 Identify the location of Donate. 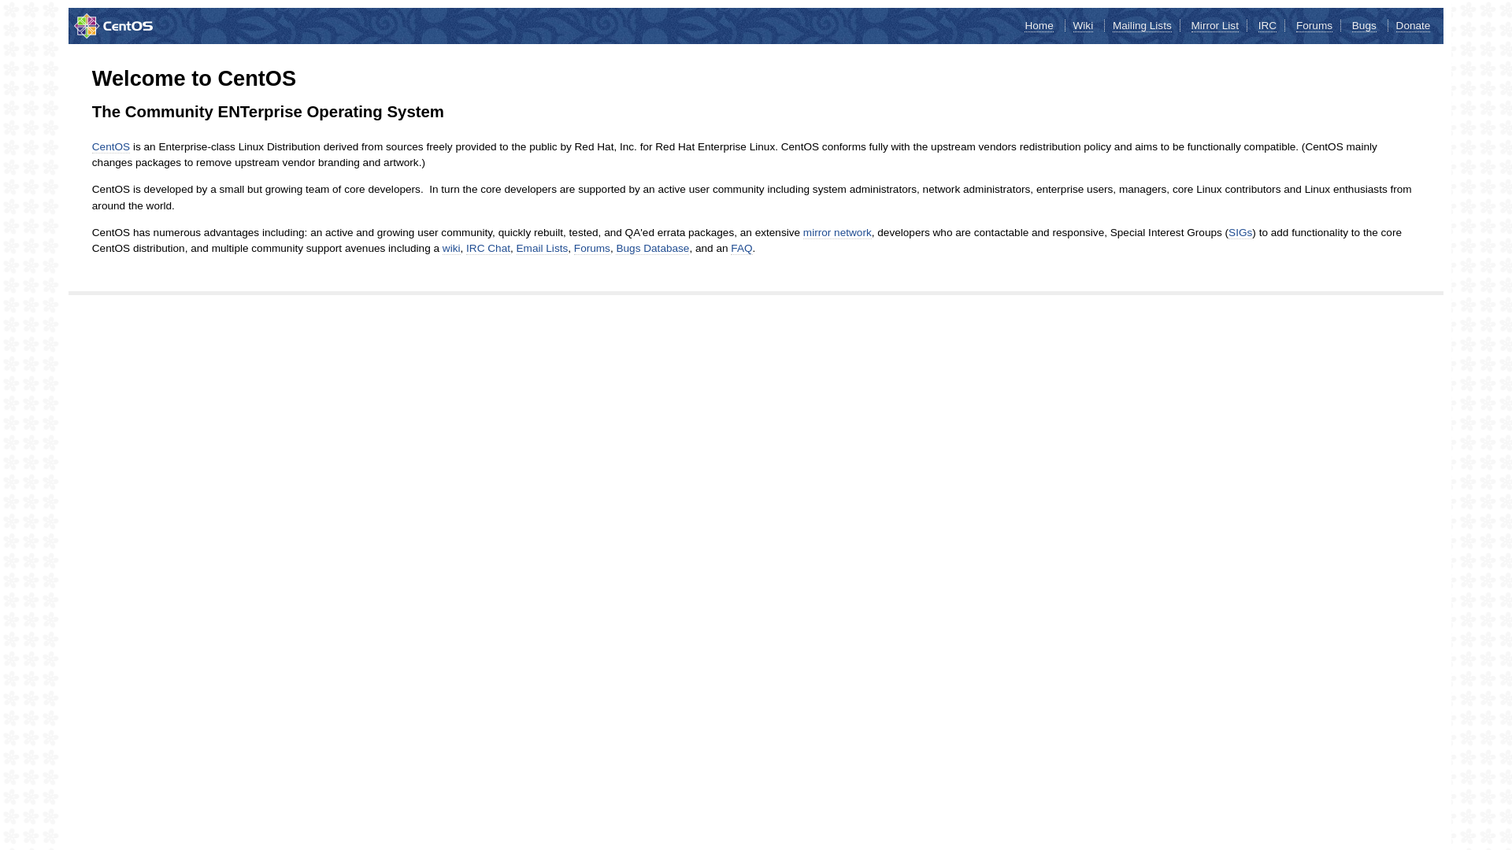
(1414, 26).